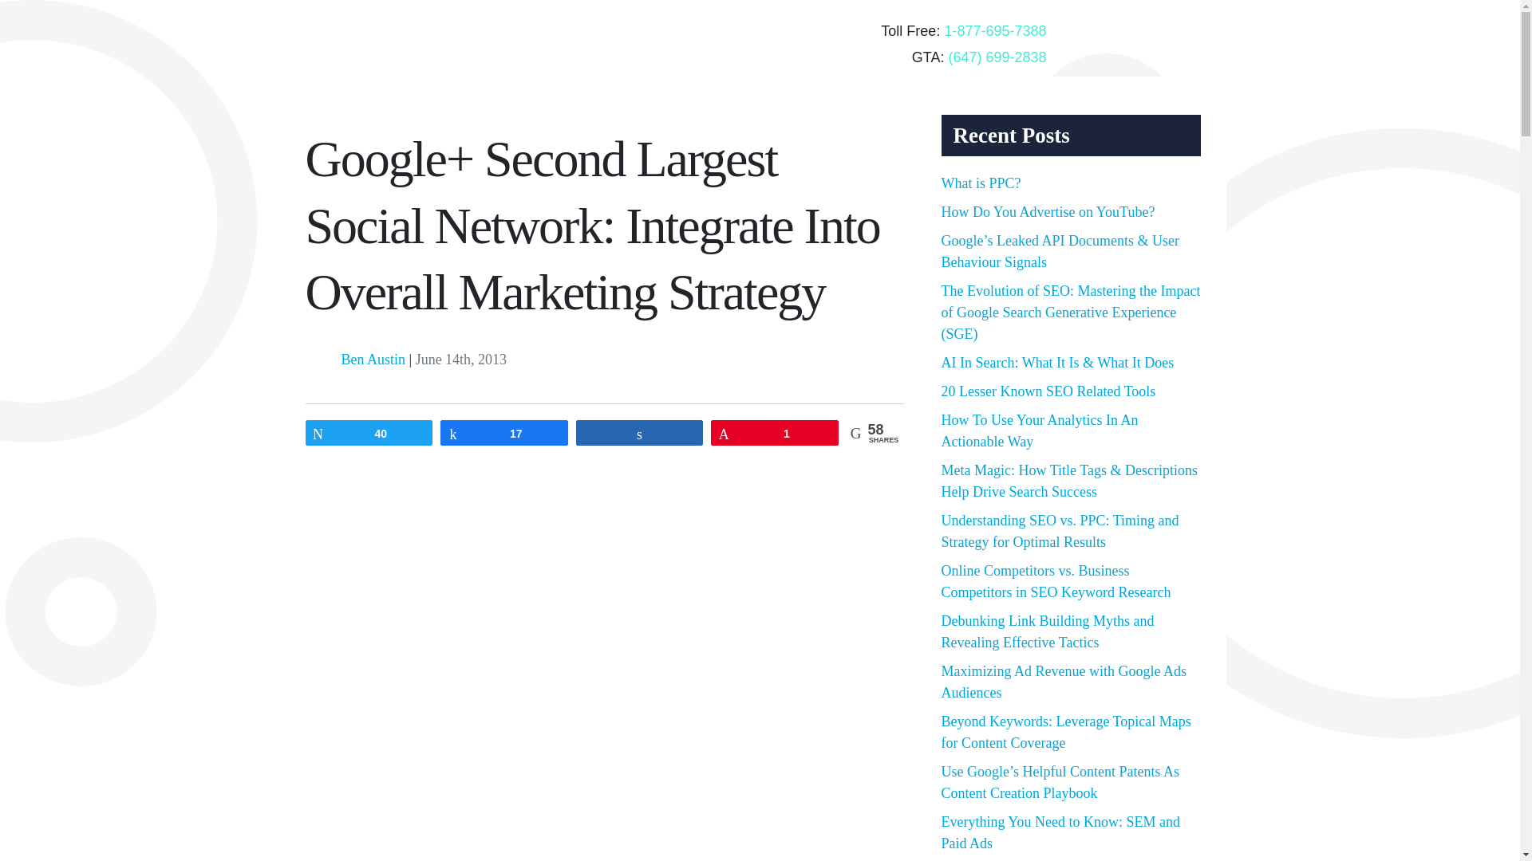  Describe the element at coordinates (373, 359) in the screenshot. I see `Ben Austin` at that location.